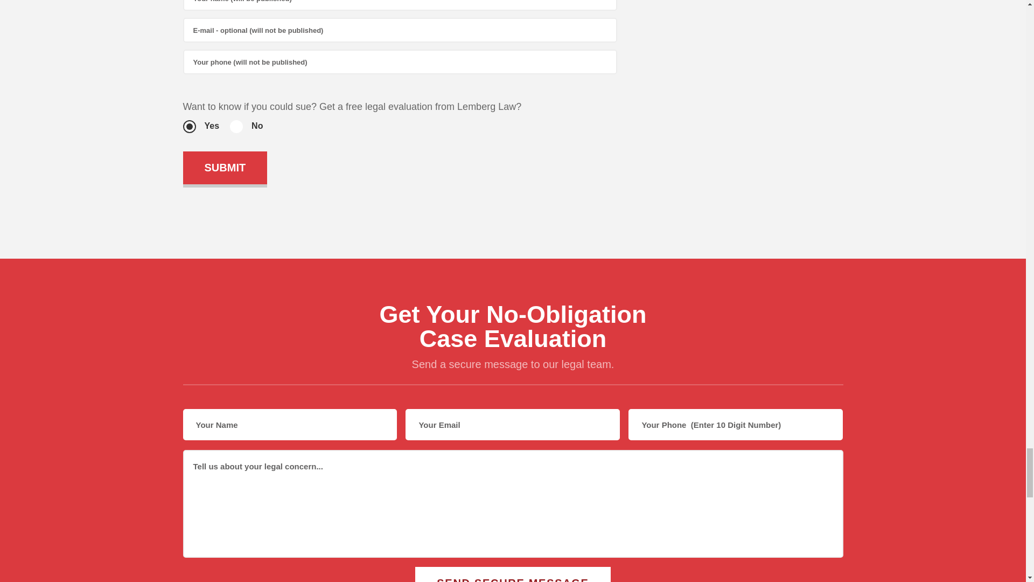 The image size is (1034, 582). Describe the element at coordinates (225, 168) in the screenshot. I see `SUBMIT` at that location.